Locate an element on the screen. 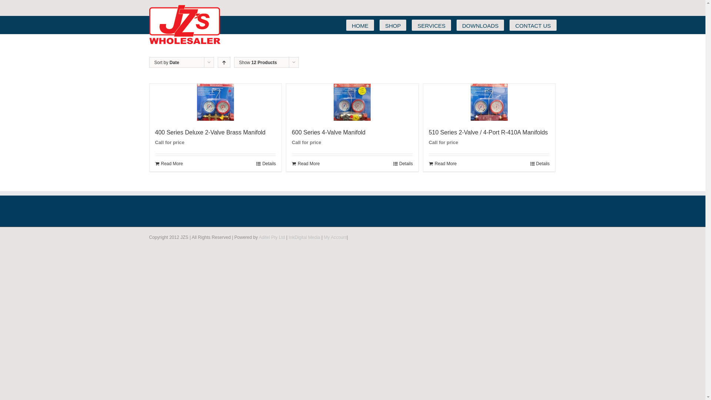 This screenshot has height=400, width=711. Details is located at coordinates (540, 164).